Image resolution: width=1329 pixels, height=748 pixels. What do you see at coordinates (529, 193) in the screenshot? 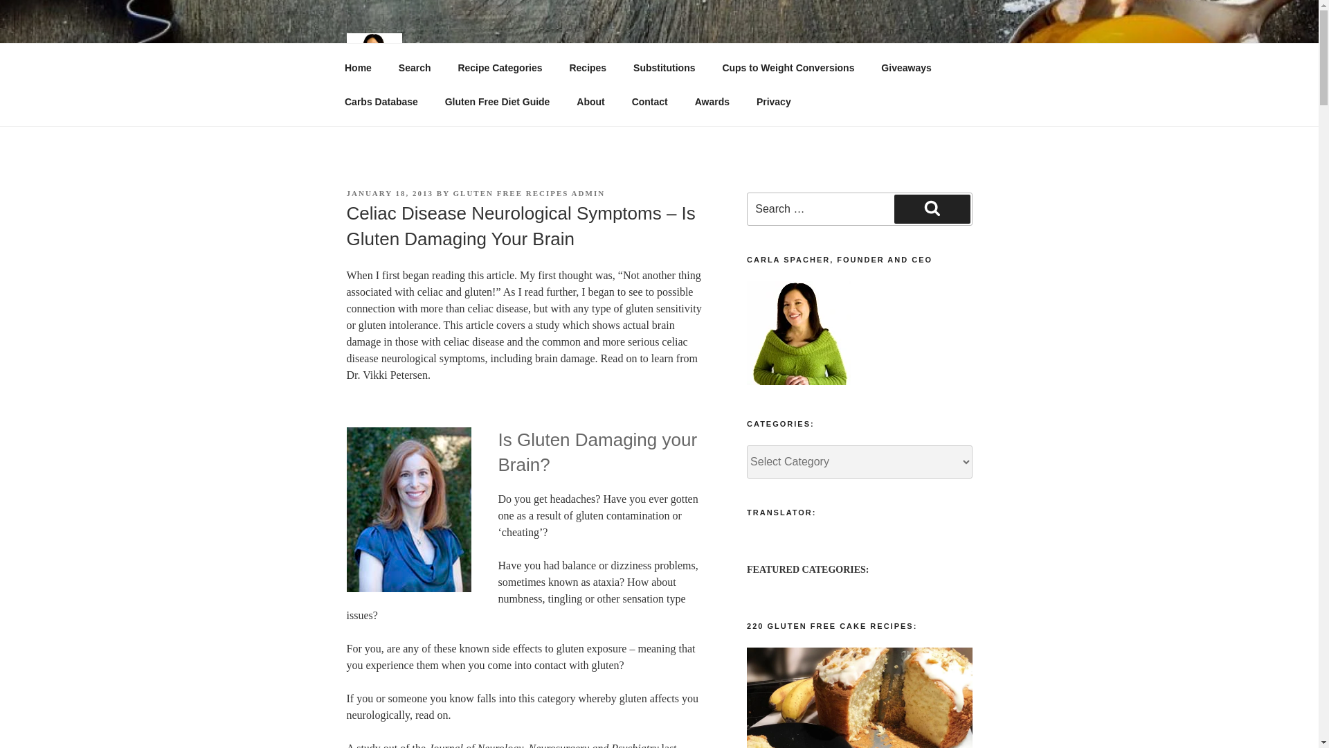
I see `GLUTEN FREE RECIPES ADMIN` at bounding box center [529, 193].